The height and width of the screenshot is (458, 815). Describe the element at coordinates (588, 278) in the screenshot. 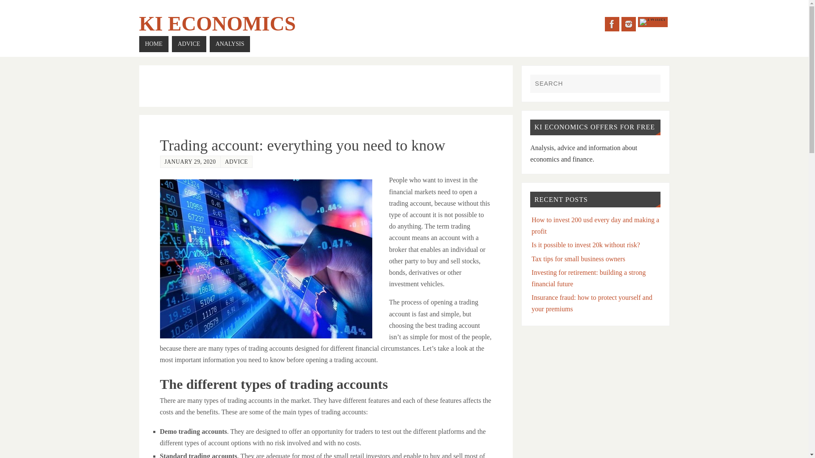

I see `Investing for retirement: building a strong financial future` at that location.